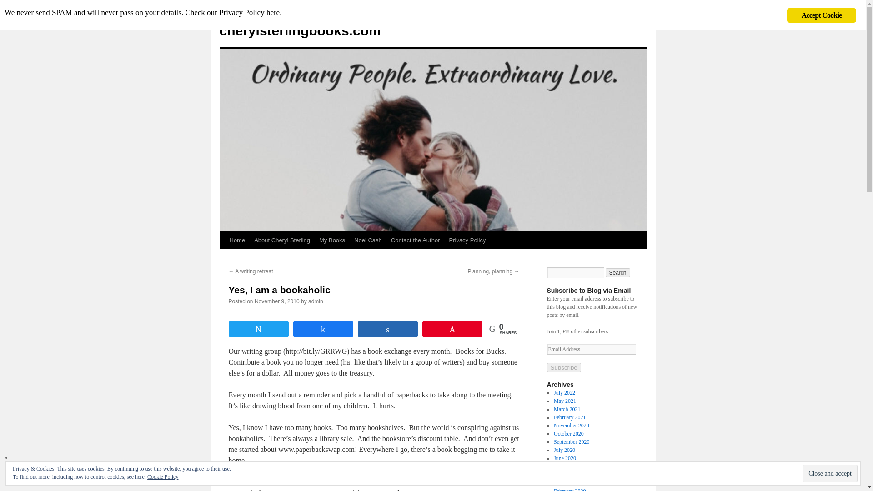 This screenshot has width=873, height=491. What do you see at coordinates (300, 30) in the screenshot?
I see `cherylsterlingbooks.com` at bounding box center [300, 30].